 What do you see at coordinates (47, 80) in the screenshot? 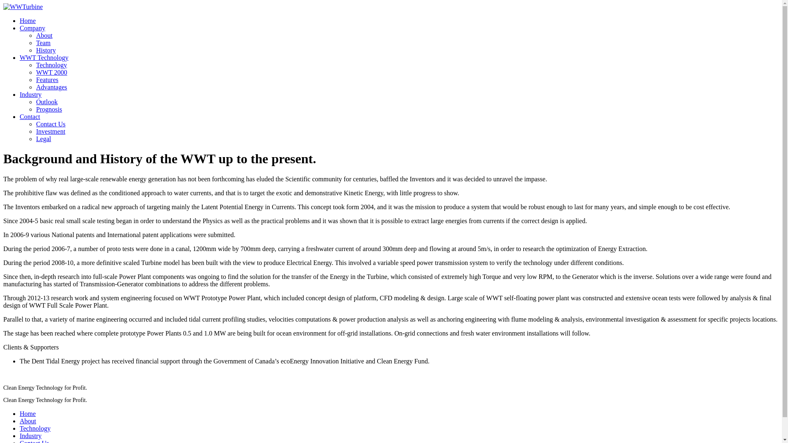
I see `Features` at bounding box center [47, 80].